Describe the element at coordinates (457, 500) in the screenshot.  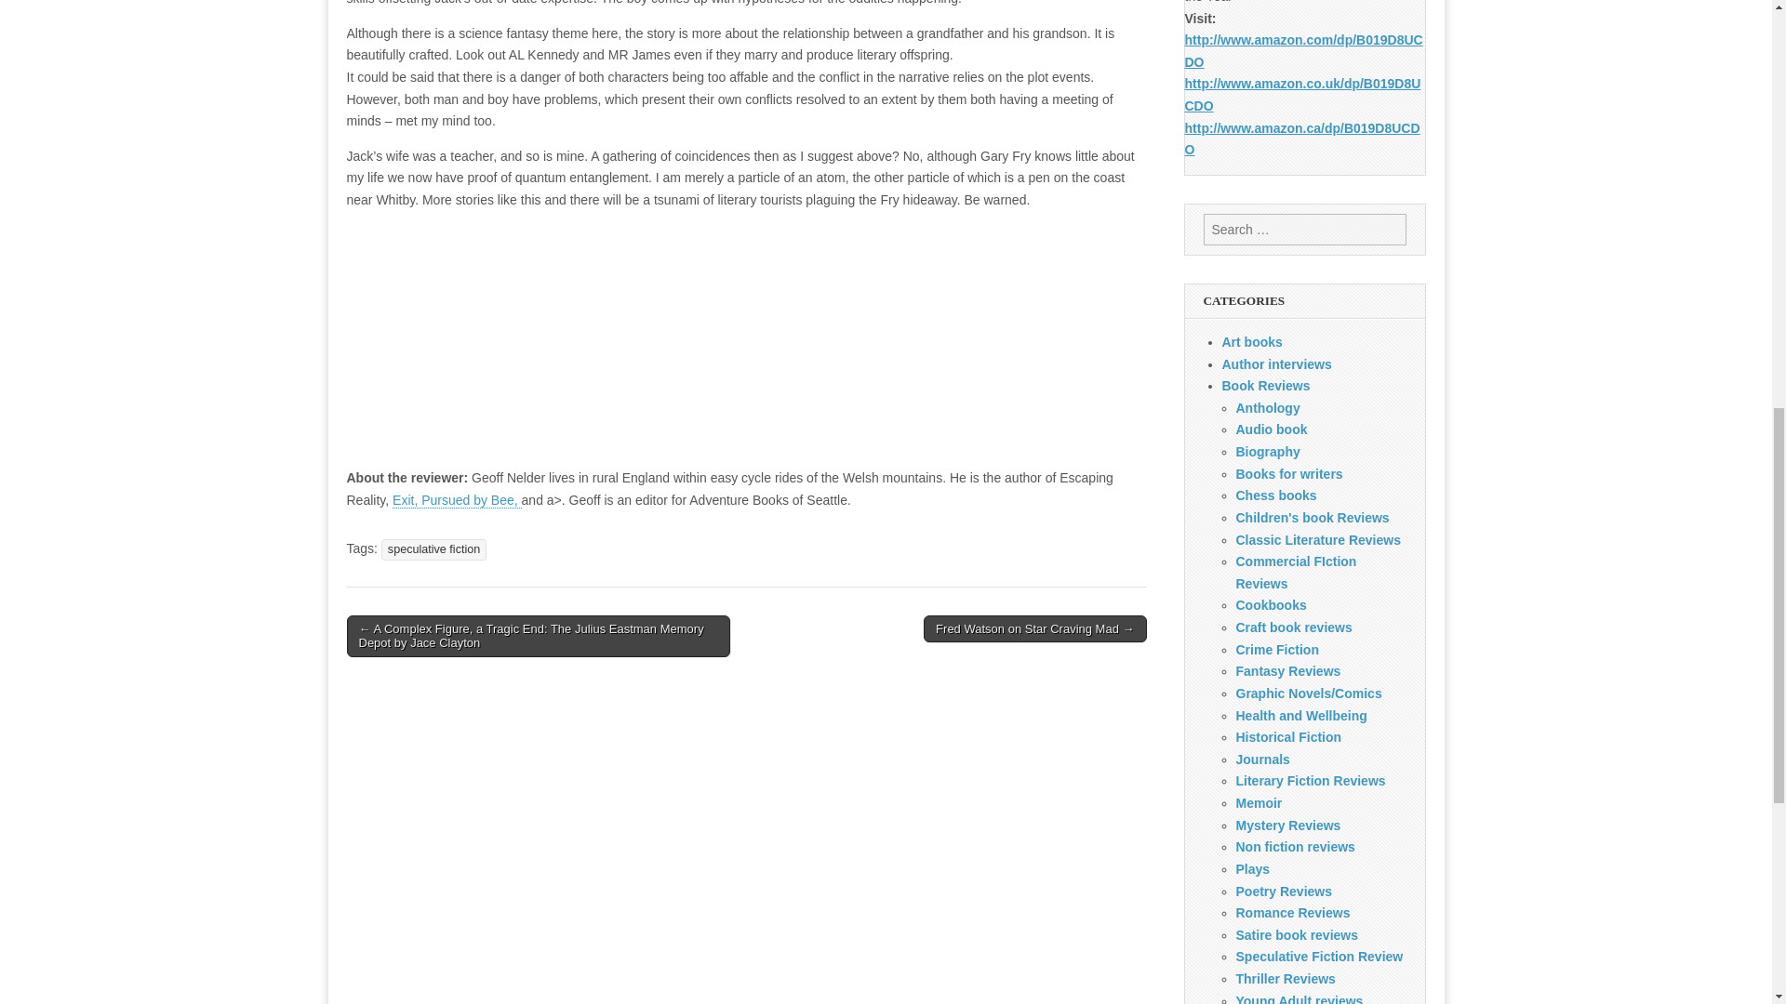
I see `Exit, Pursued by Bee, ` at that location.